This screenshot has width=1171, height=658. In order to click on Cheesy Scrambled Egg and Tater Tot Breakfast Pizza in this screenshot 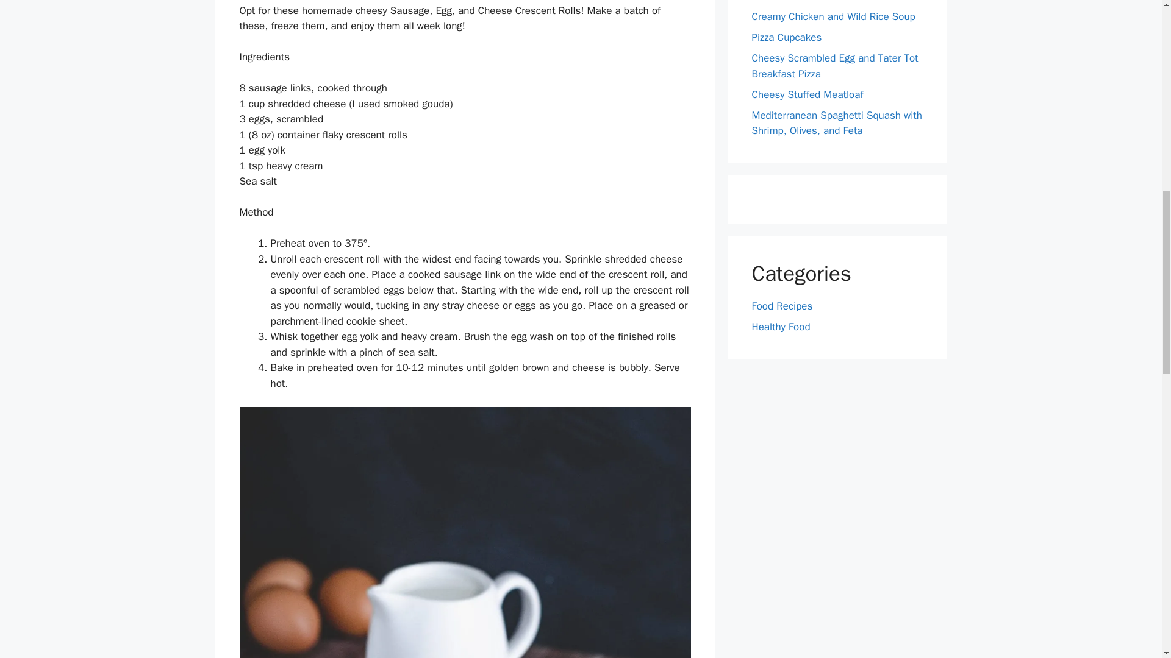, I will do `click(834, 66)`.